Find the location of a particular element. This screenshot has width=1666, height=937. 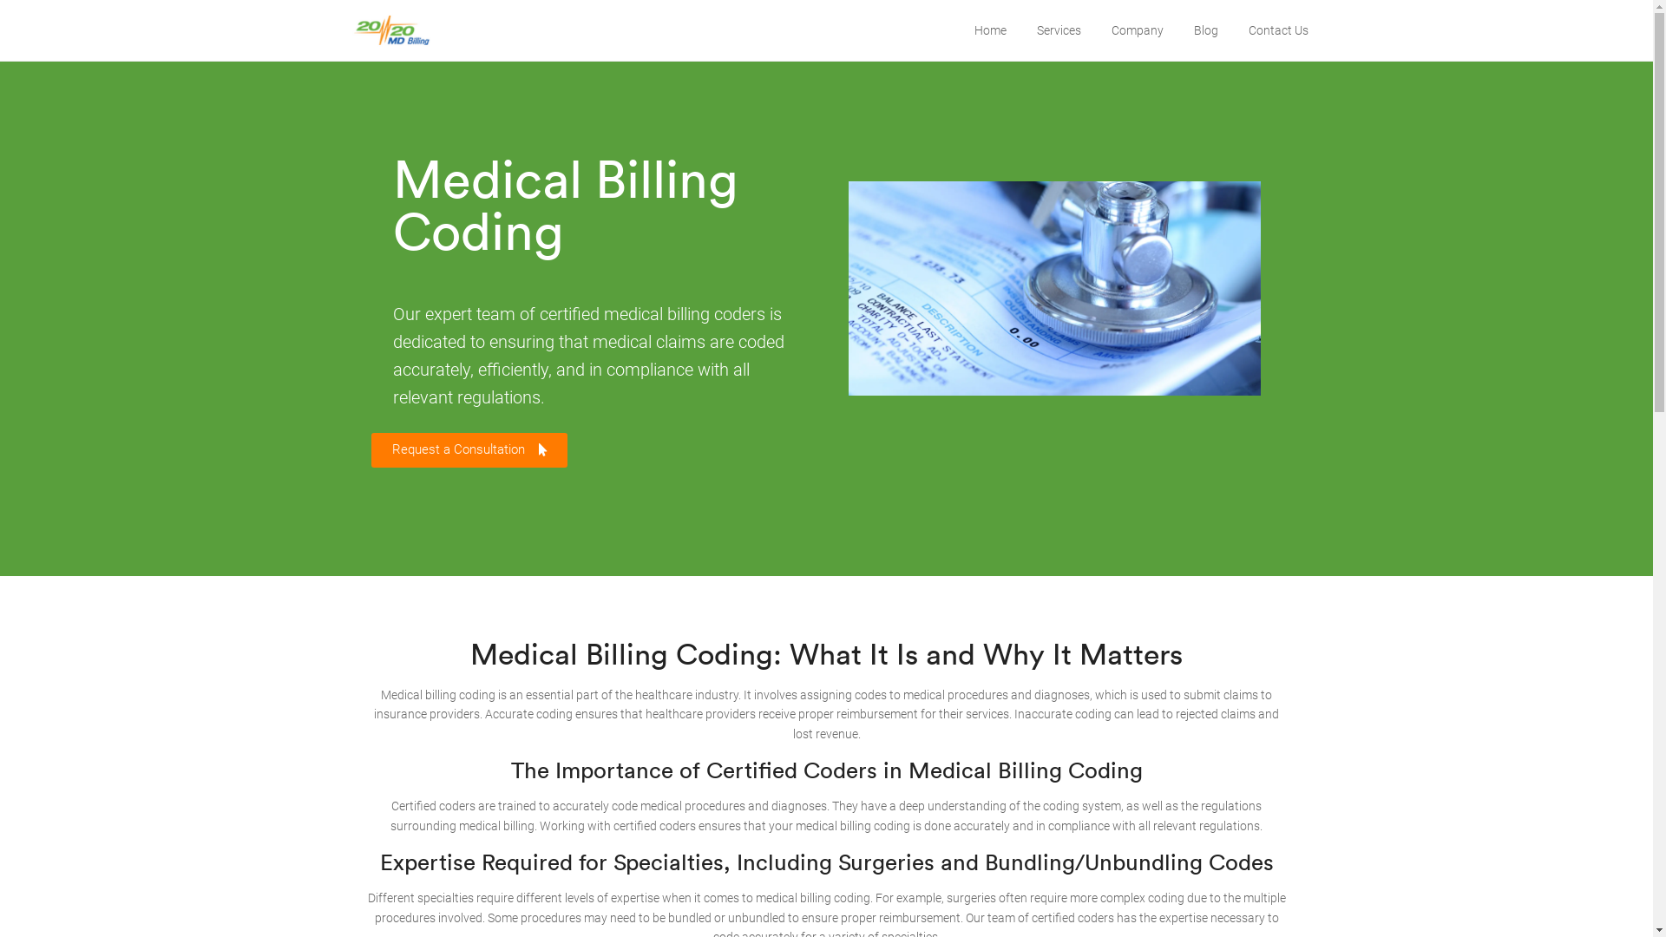

WOWbix Marketing is located at coordinates (901, 909).